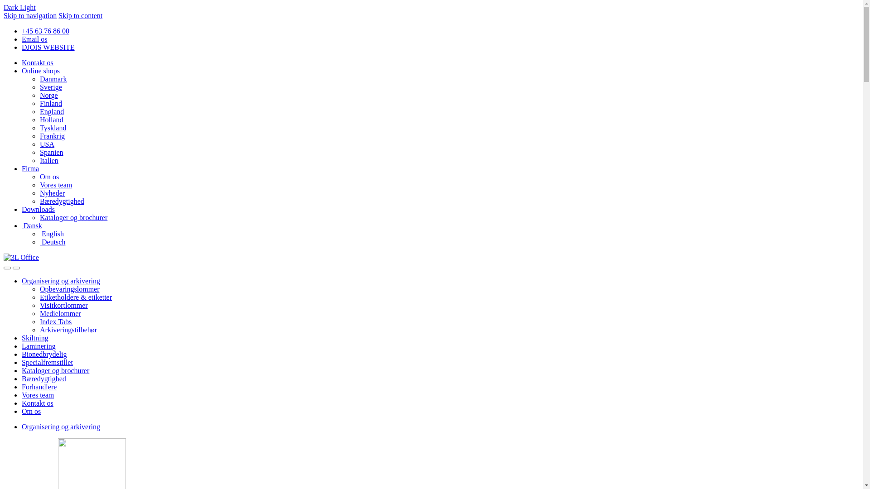  I want to click on Downloads, so click(38, 209).